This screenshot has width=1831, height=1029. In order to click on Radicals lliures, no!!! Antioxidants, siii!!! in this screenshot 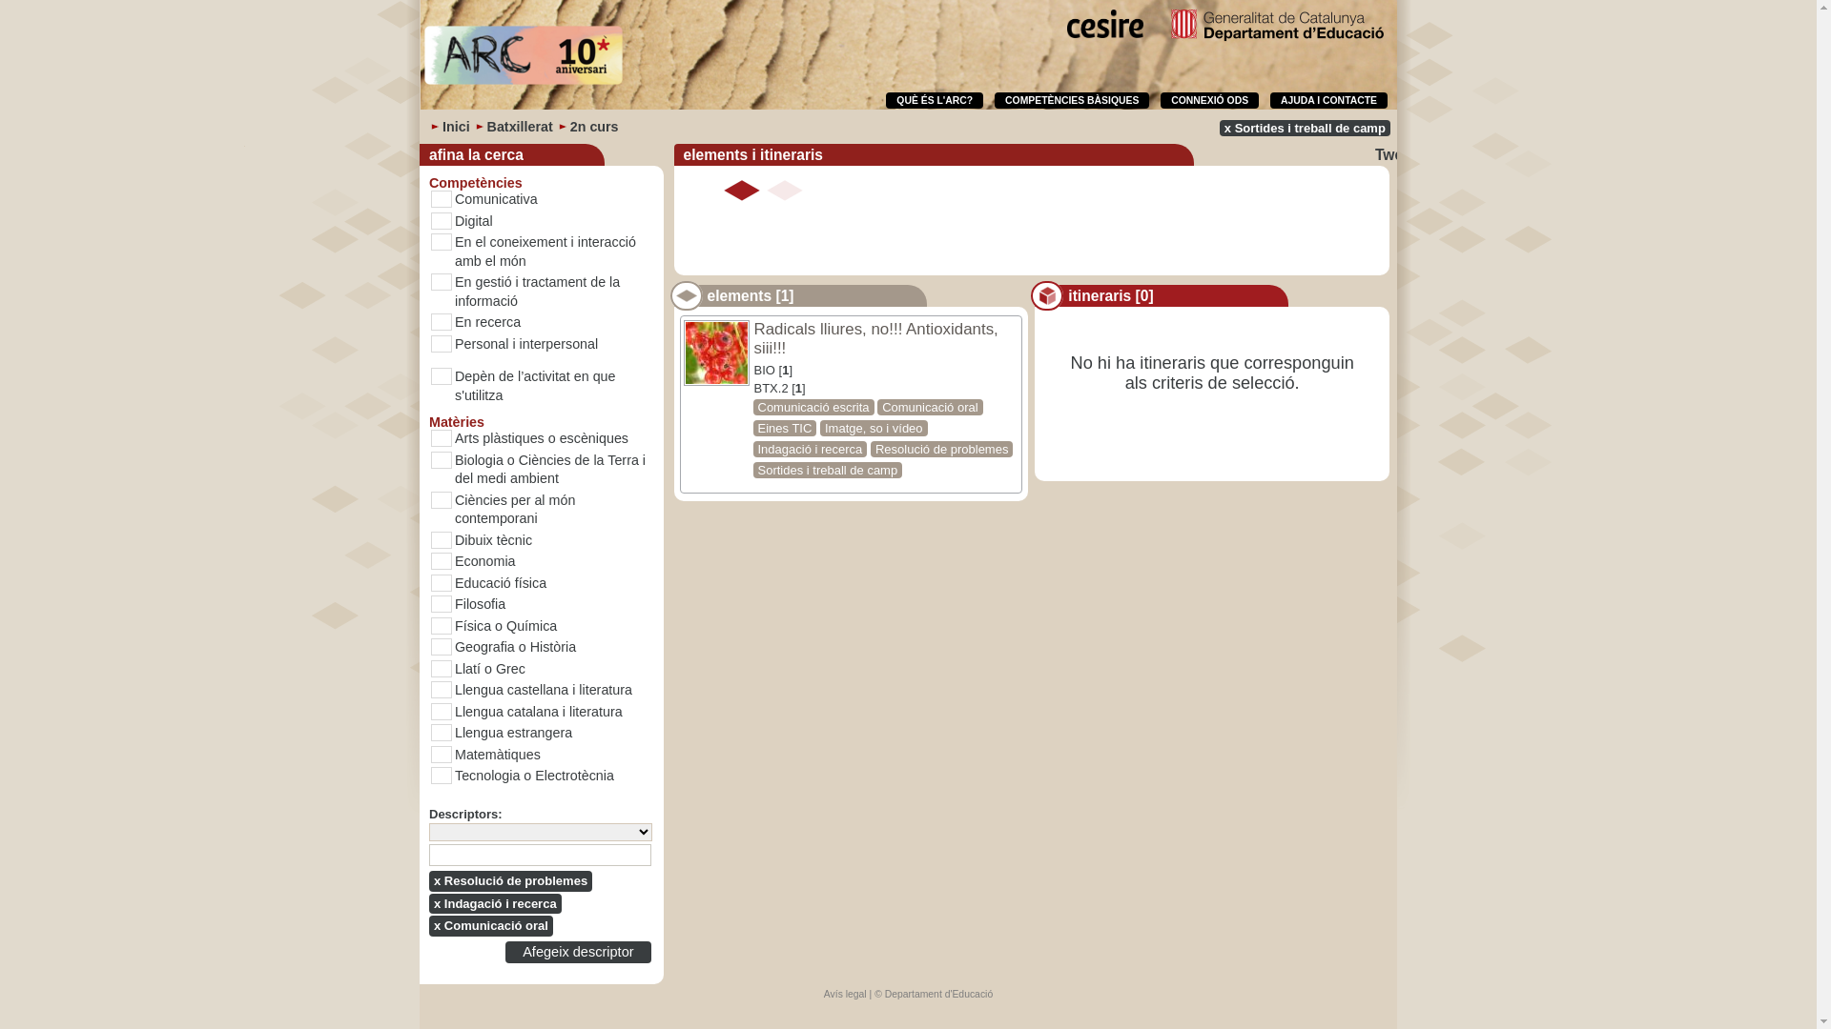, I will do `click(742, 191)`.